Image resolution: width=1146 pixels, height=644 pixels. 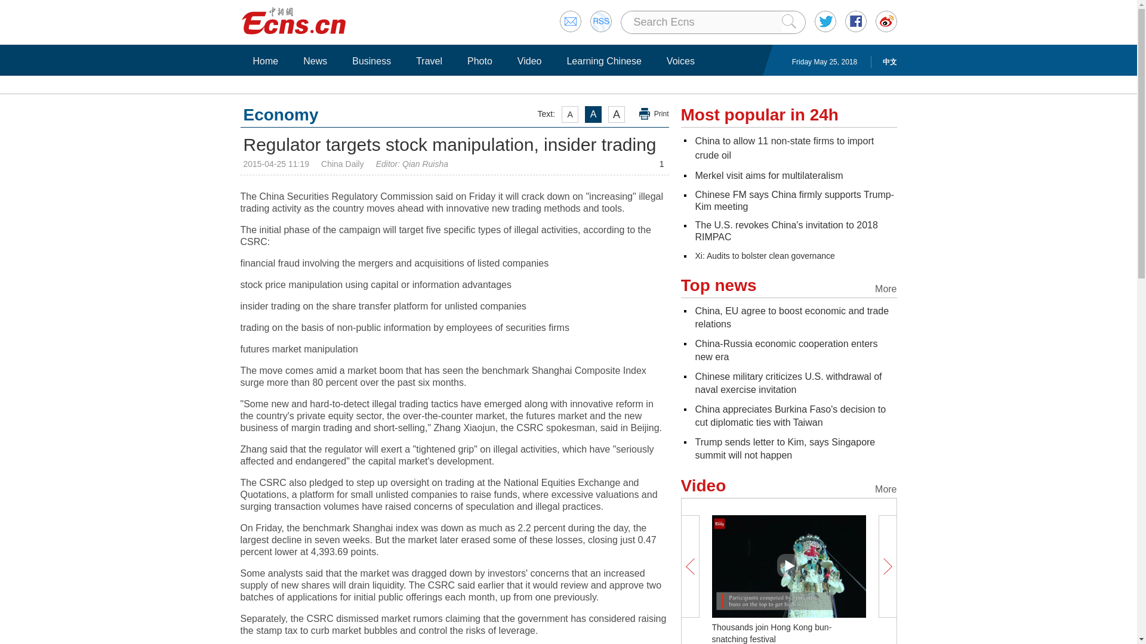 I want to click on China to allow 11 non-state firms to import crude oil, so click(x=784, y=148).